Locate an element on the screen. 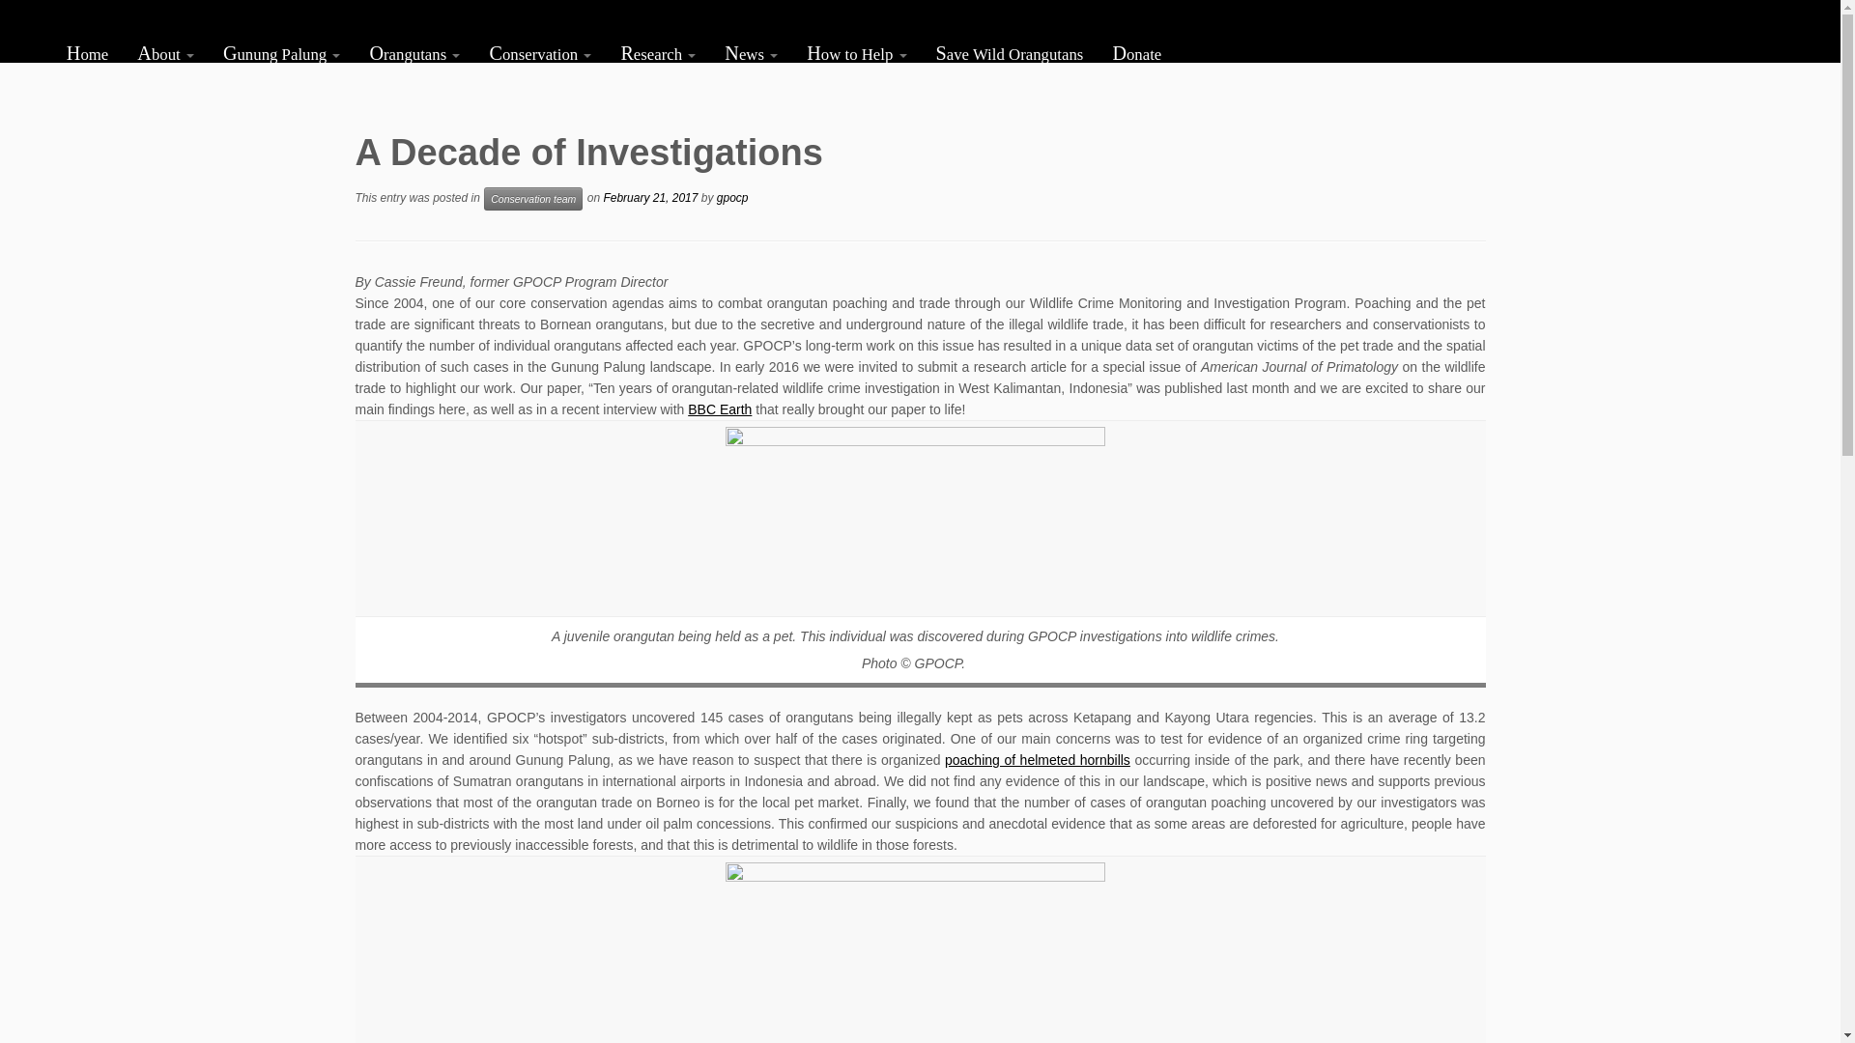 This screenshot has width=1855, height=1043. About is located at coordinates (164, 52).